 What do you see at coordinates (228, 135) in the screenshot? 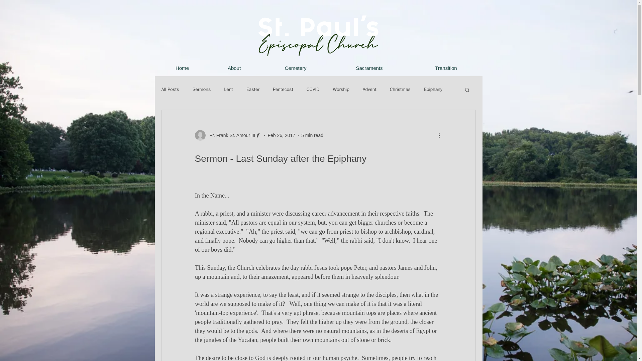
I see `Fr. Frank St. Amour III` at bounding box center [228, 135].